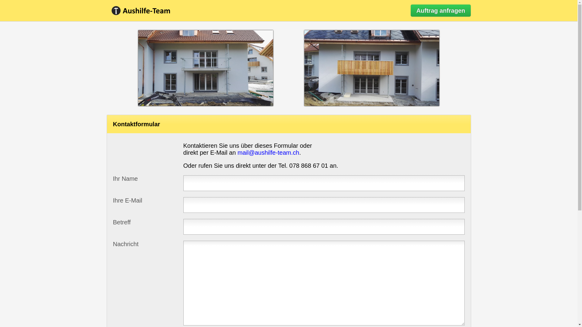 The image size is (582, 327). Describe the element at coordinates (441, 11) in the screenshot. I see `Auftrag anfragen` at that location.